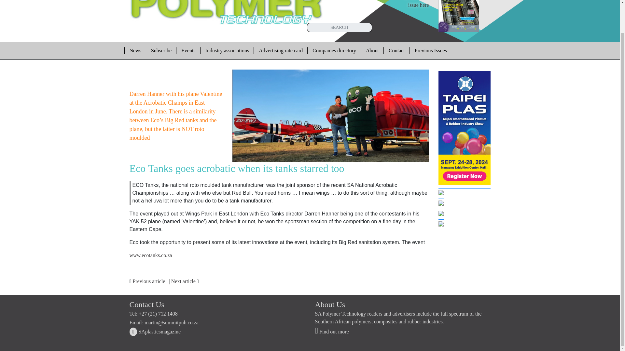  Describe the element at coordinates (431, 50) in the screenshot. I see `Industry associations` at that location.